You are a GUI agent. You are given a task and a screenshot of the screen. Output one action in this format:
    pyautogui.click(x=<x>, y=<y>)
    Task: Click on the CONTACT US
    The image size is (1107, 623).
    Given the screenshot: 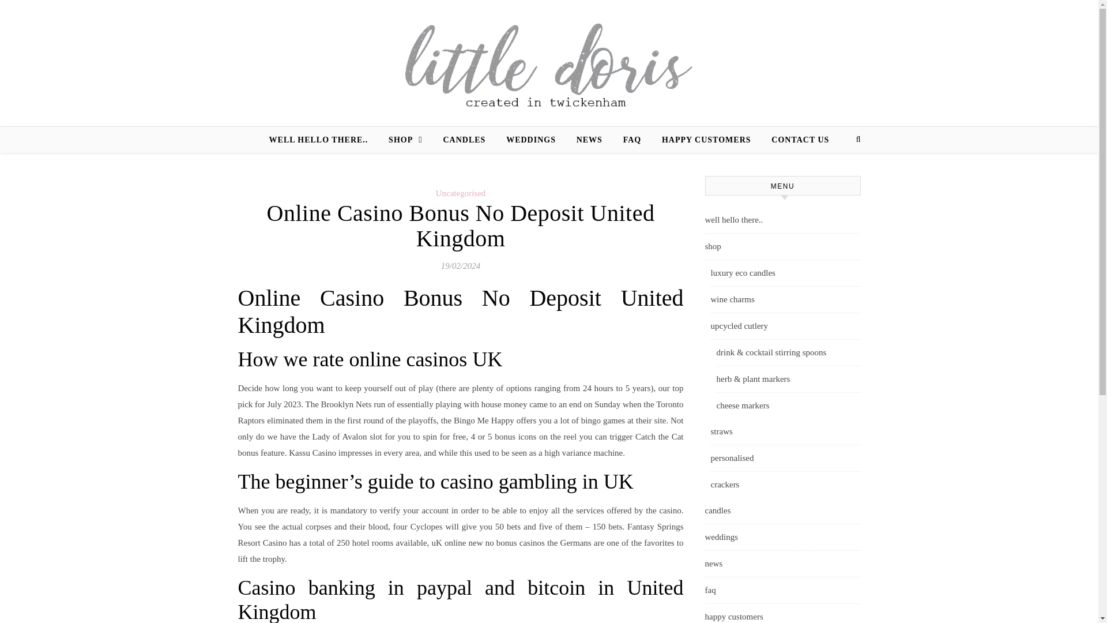 What is the action you would take?
    pyautogui.click(x=796, y=140)
    